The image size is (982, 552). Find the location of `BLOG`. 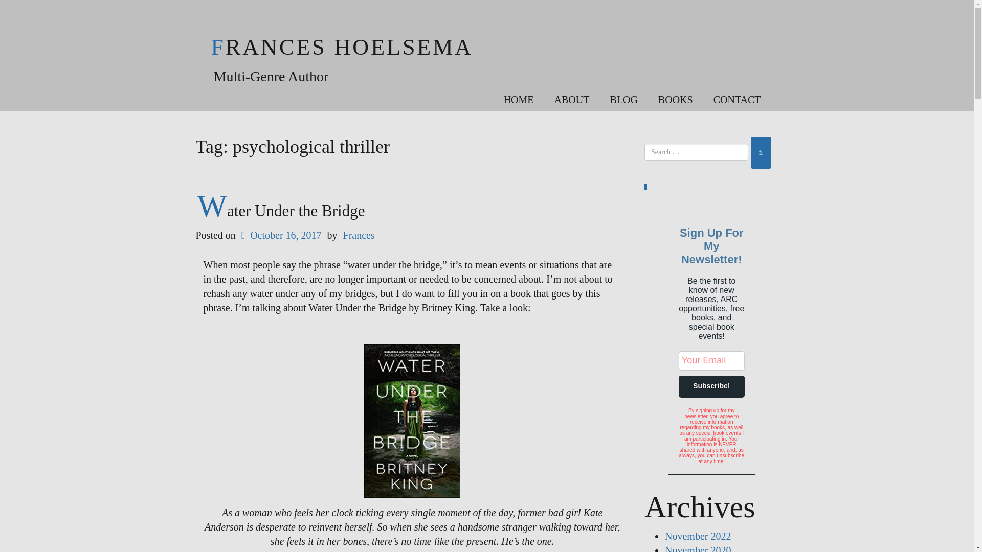

BLOG is located at coordinates (623, 100).